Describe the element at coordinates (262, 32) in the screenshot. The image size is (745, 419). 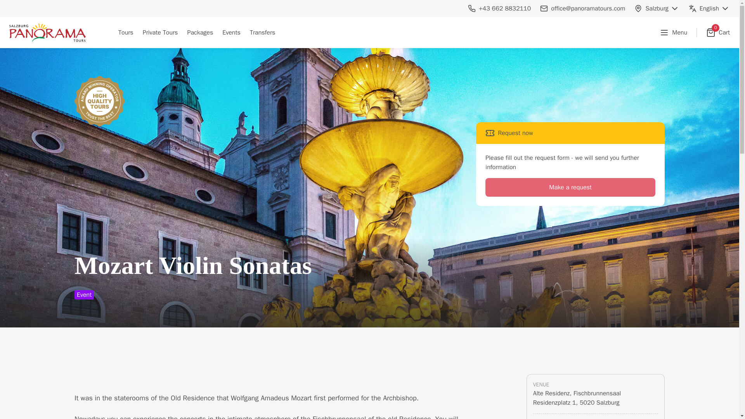
I see `Transfers` at that location.